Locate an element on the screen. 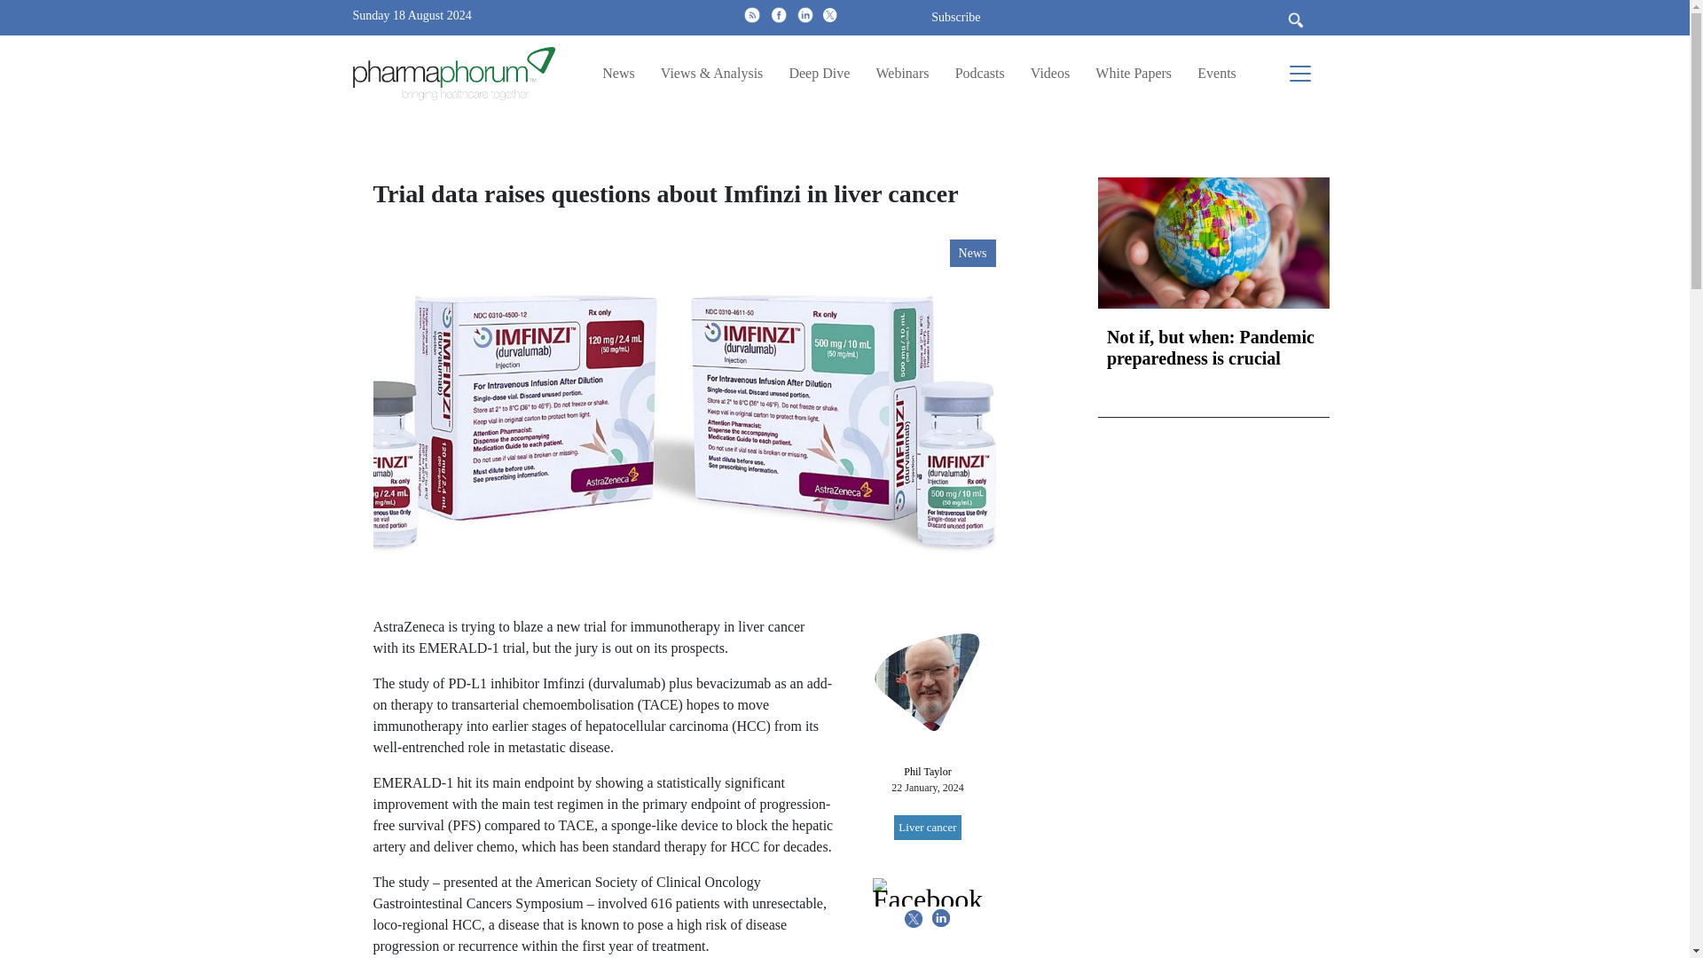 This screenshot has width=1703, height=958. Subscribe is located at coordinates (956, 17).